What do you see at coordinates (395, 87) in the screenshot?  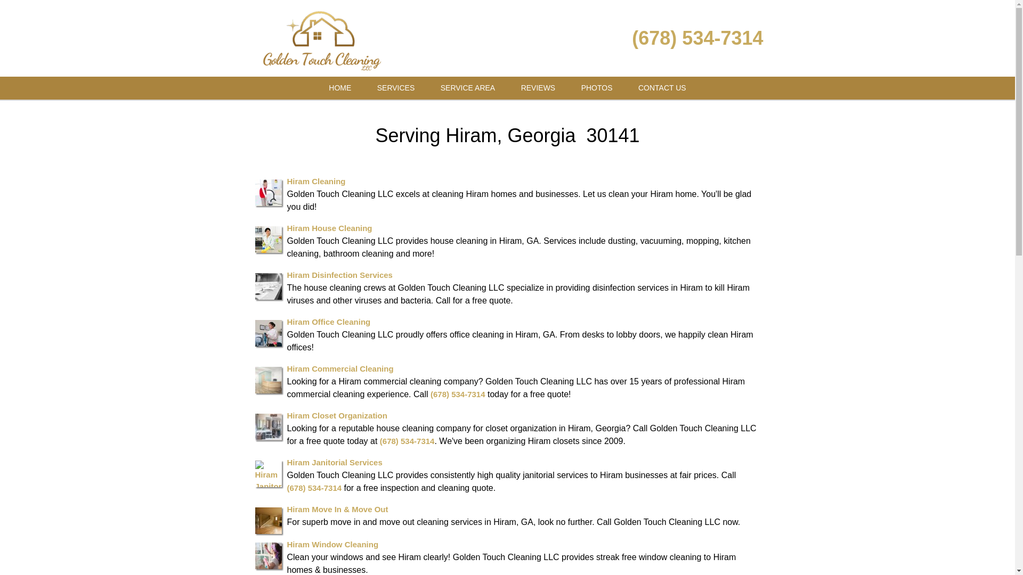 I see `SERVICES` at bounding box center [395, 87].